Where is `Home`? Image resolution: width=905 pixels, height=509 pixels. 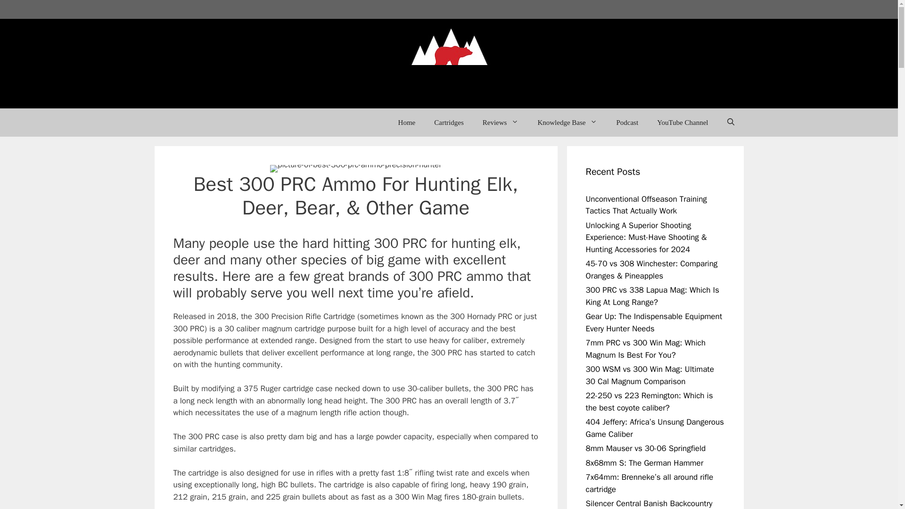
Home is located at coordinates (407, 123).